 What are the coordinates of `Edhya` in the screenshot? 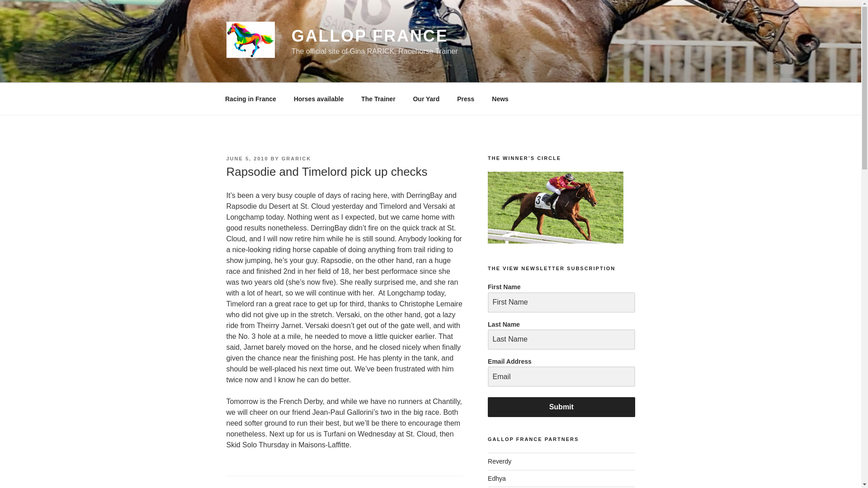 It's located at (497, 478).